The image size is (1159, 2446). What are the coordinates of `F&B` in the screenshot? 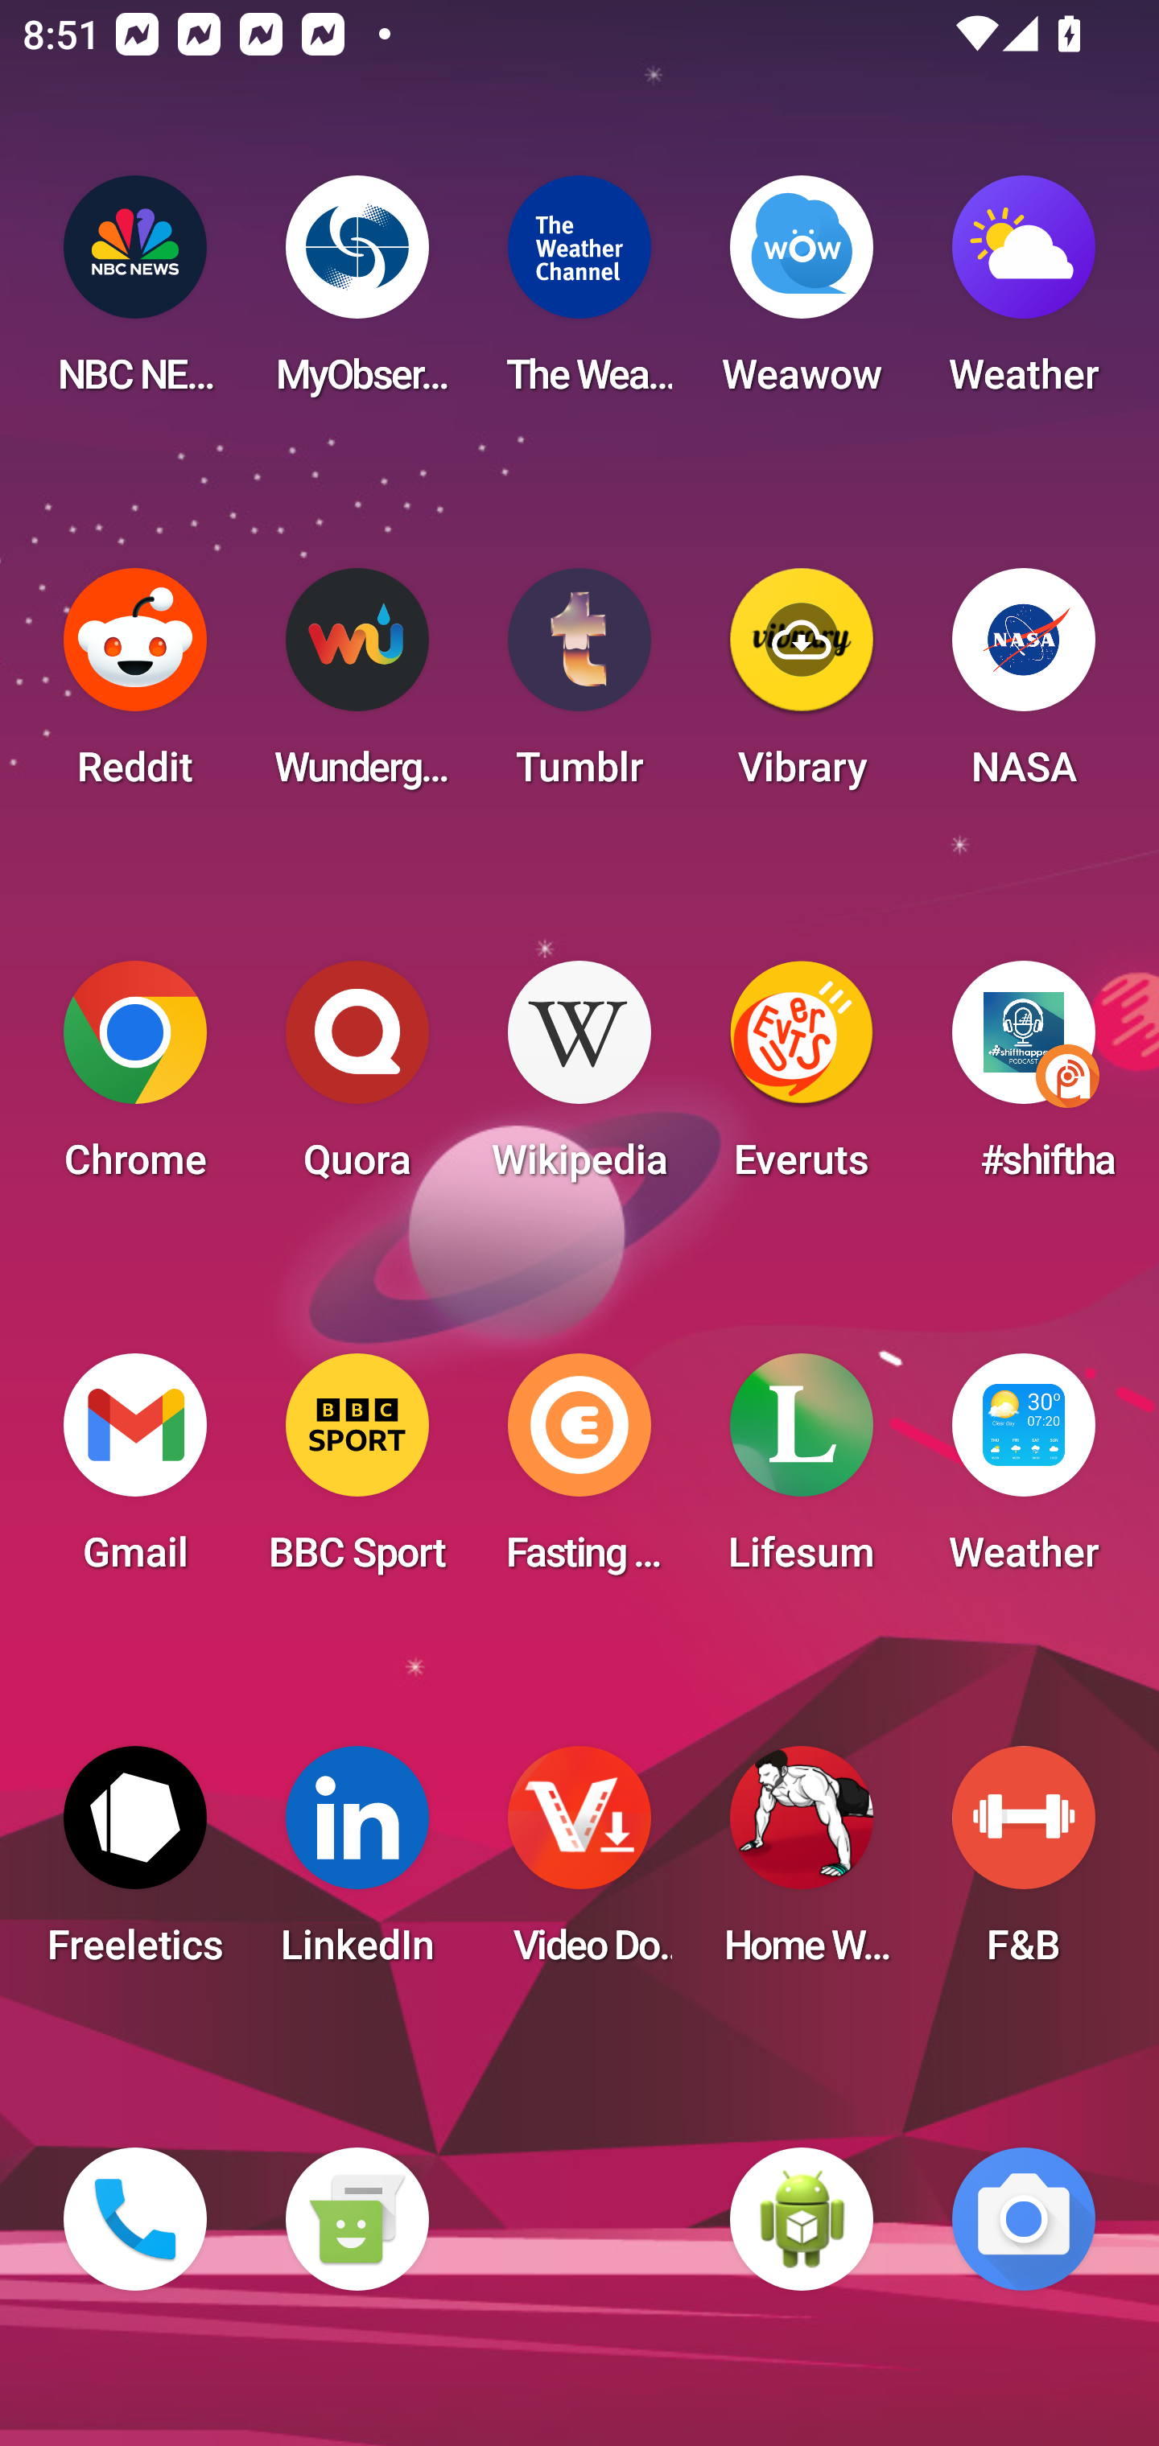 It's located at (1024, 1865).